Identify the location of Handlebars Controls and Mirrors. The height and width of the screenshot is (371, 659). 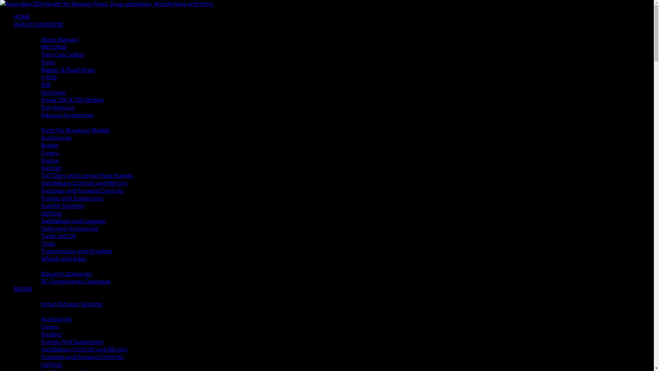
(84, 349).